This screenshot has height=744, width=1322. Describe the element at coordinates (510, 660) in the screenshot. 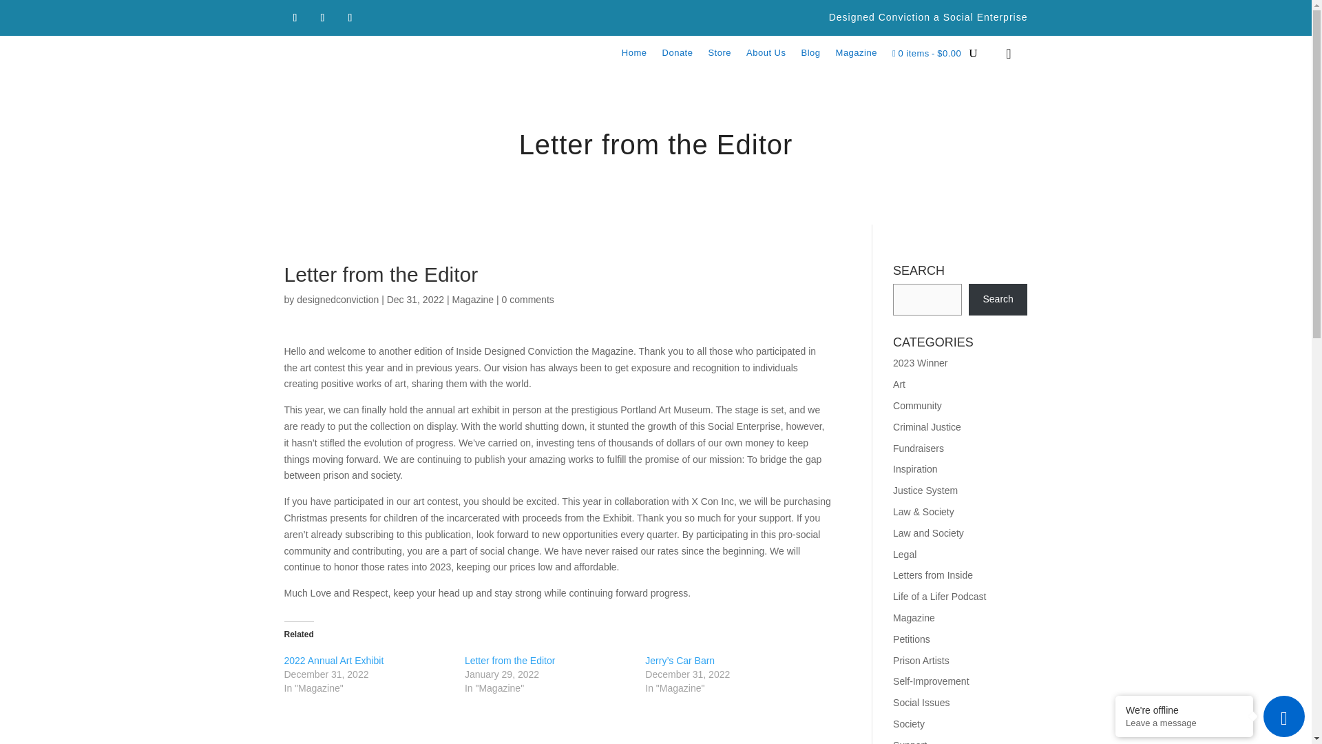

I see `Letter from the Editor` at that location.